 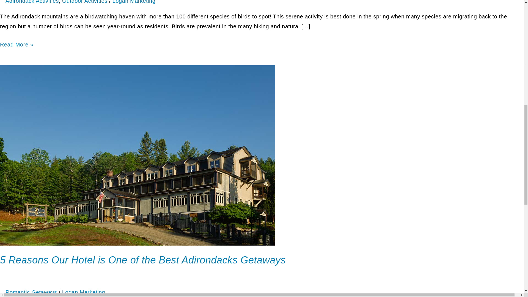 I want to click on Romantic Getaways, so click(x=31, y=292).